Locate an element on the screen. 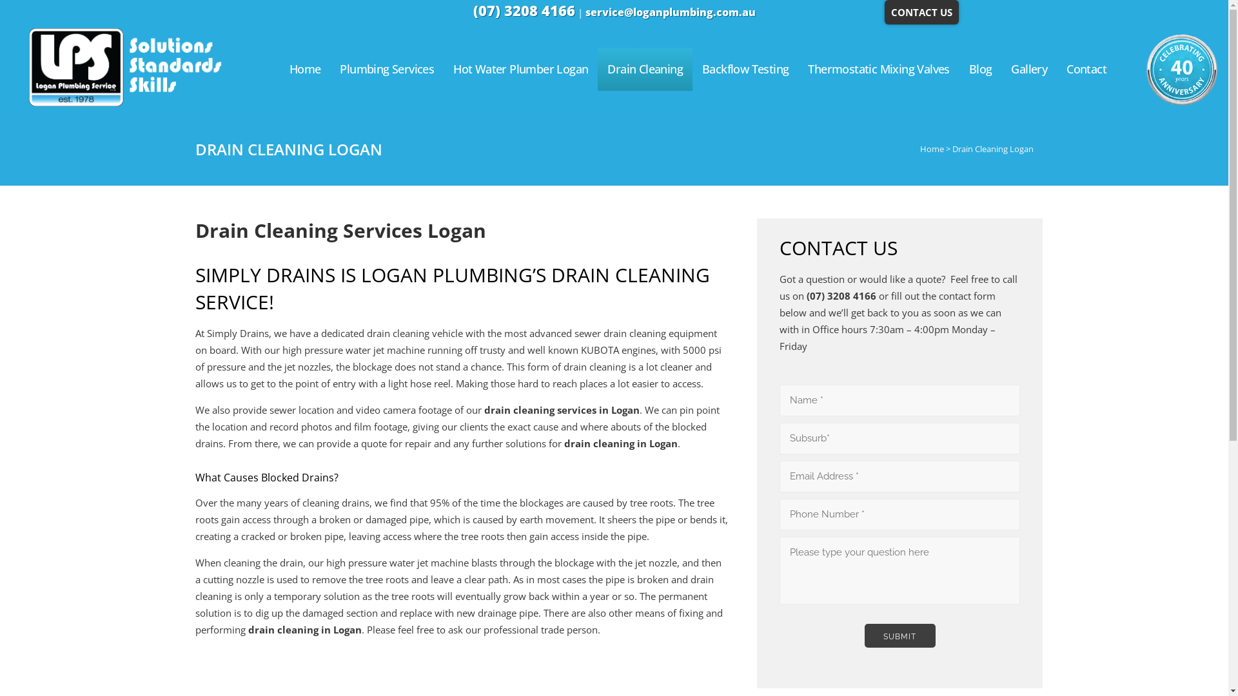 This screenshot has height=696, width=1238. Hot Water Plumber Logan is located at coordinates (521, 70).